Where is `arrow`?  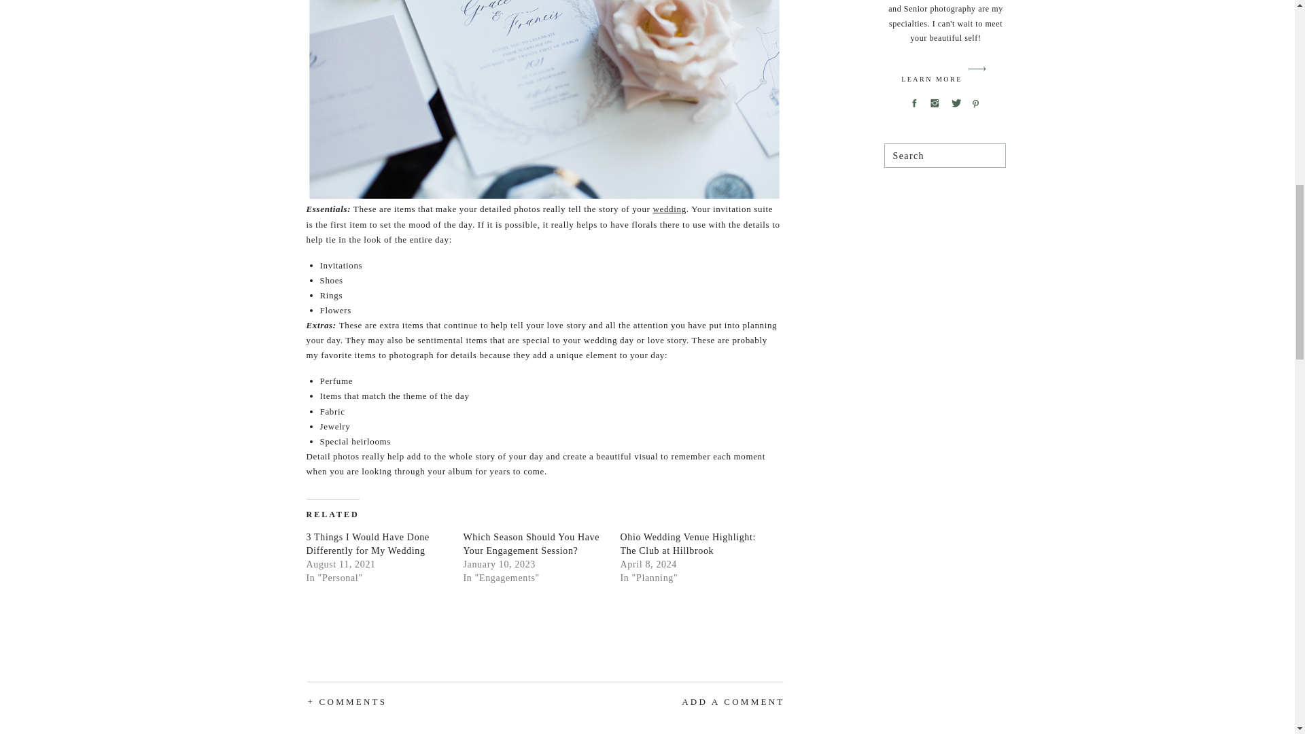
arrow is located at coordinates (977, 69).